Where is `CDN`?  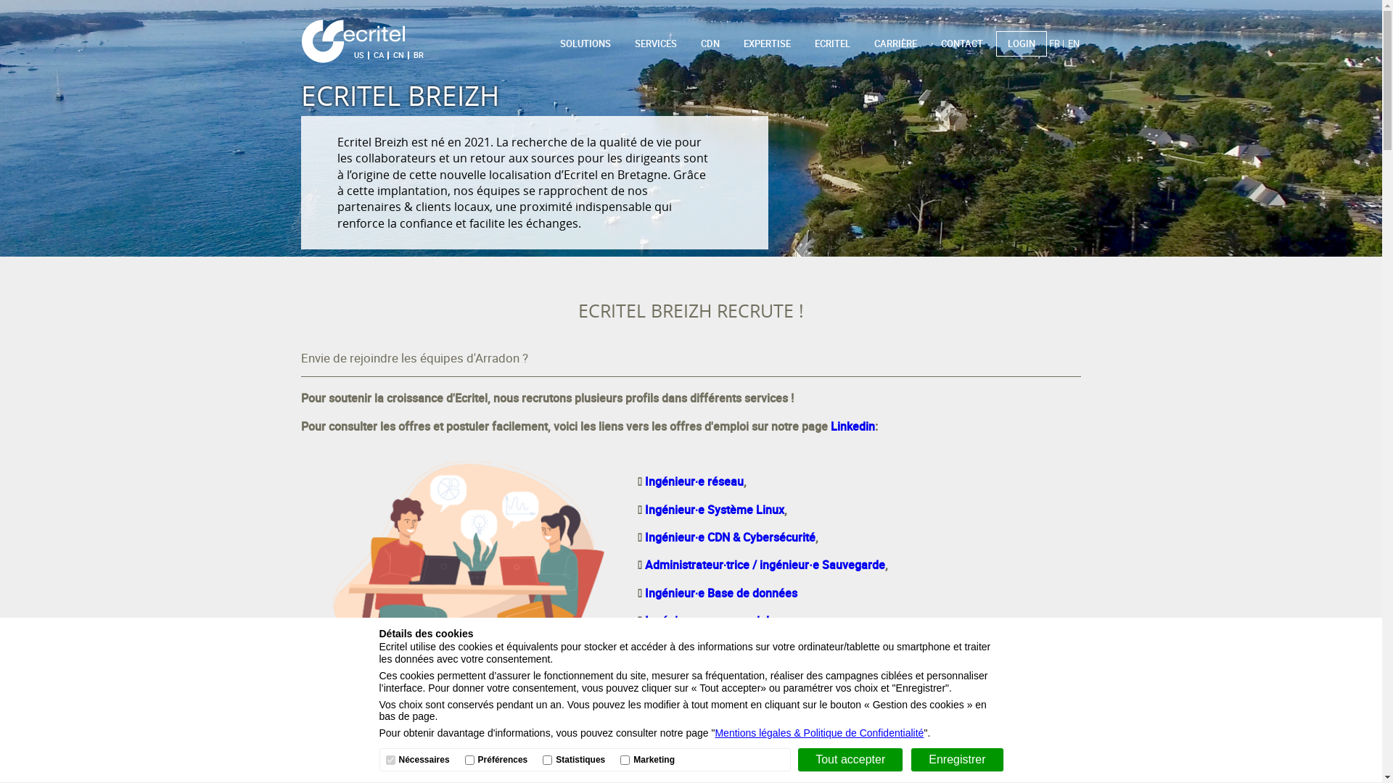
CDN is located at coordinates (710, 44).